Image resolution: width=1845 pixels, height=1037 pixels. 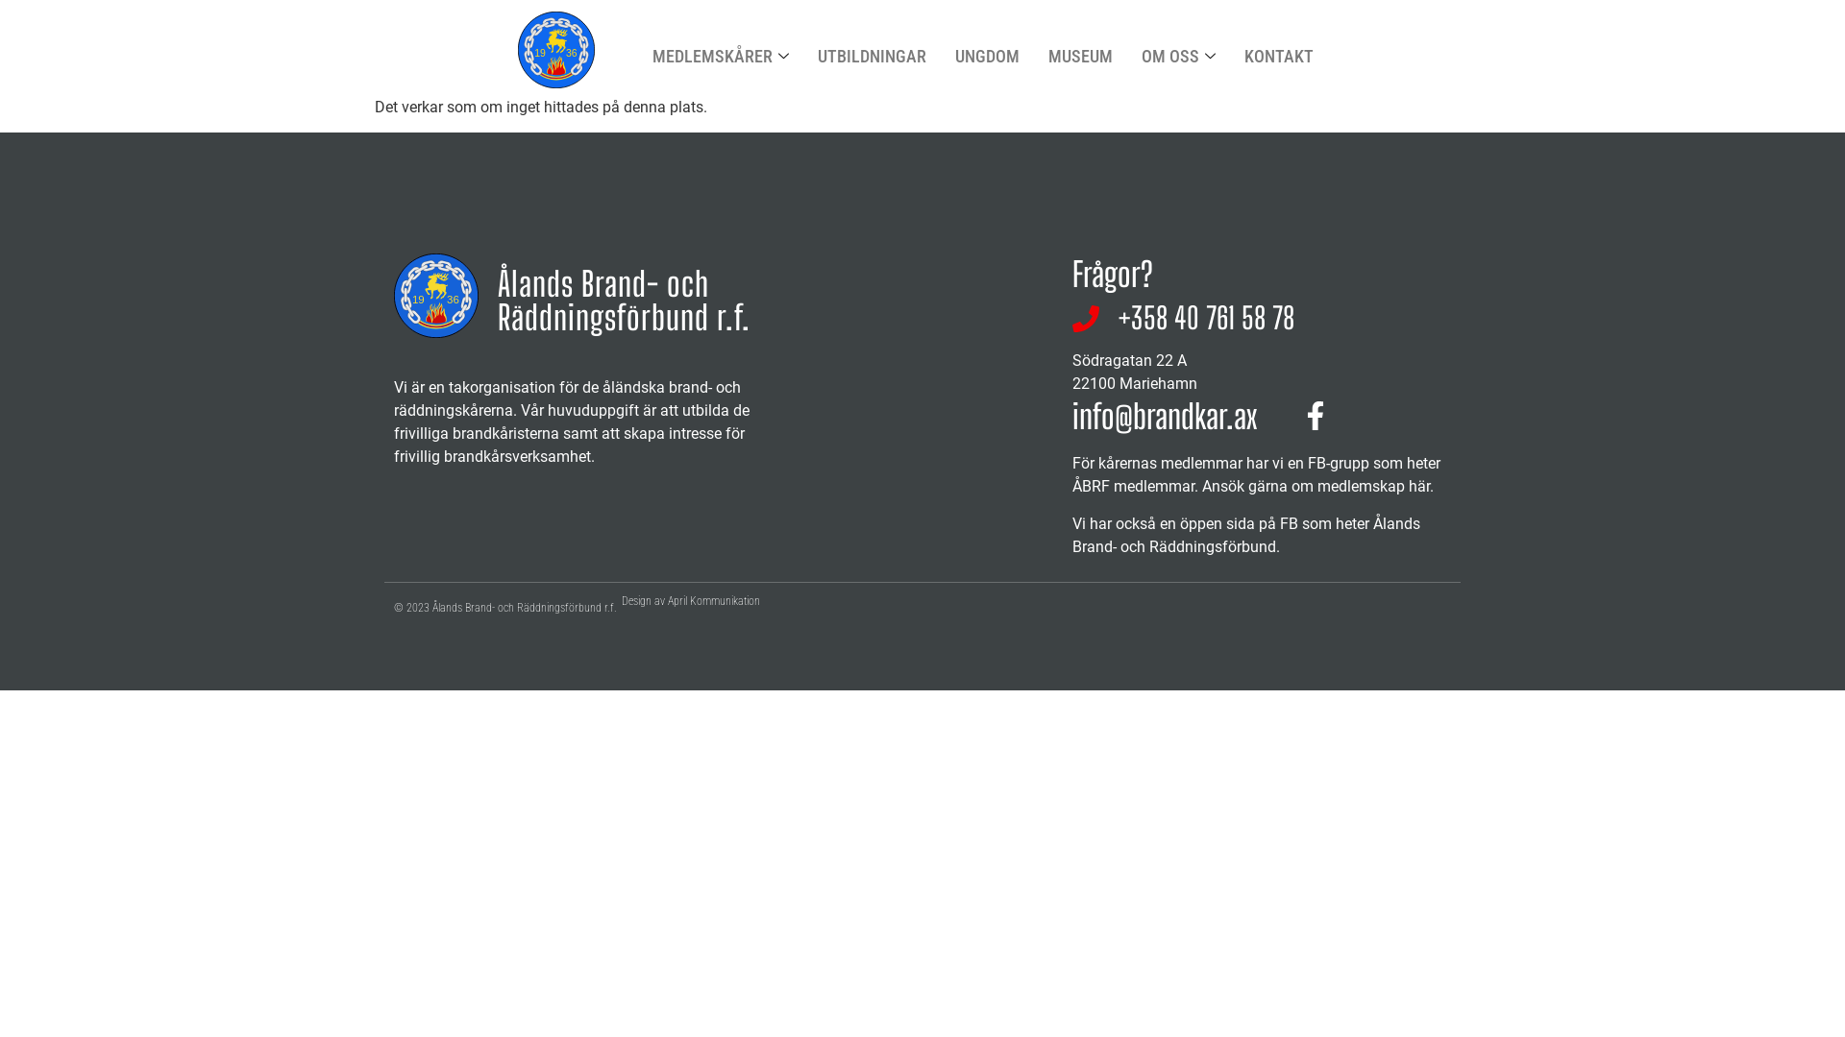 I want to click on OM OSS, so click(x=1178, y=56).